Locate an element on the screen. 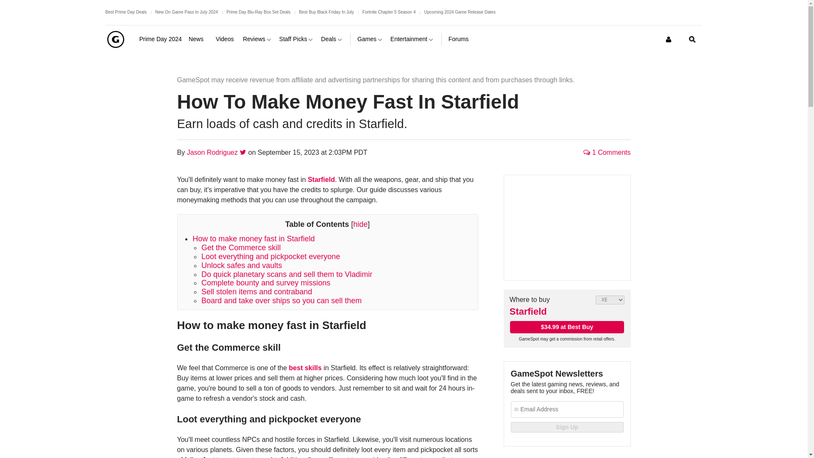 The image size is (814, 458). Best Buy Black Friday In July is located at coordinates (326, 12).